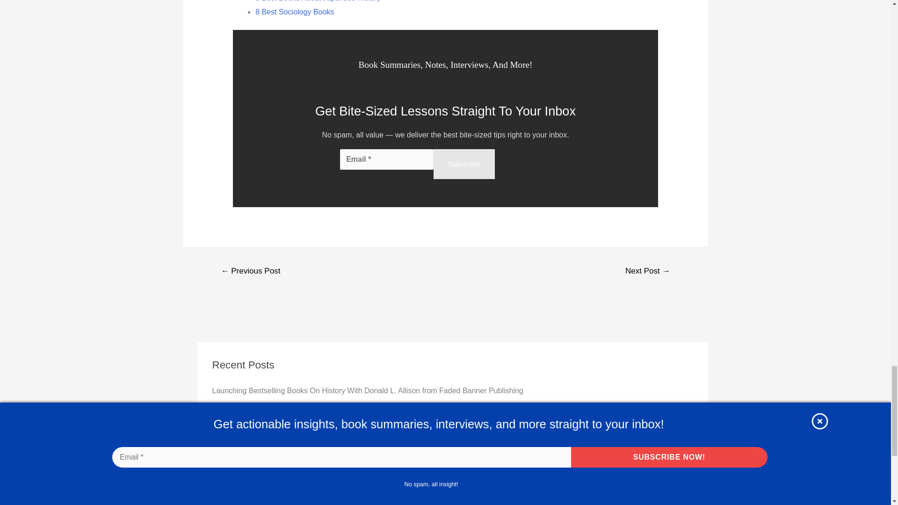 This screenshot has height=505, width=898. I want to click on Subscribe!, so click(464, 164).